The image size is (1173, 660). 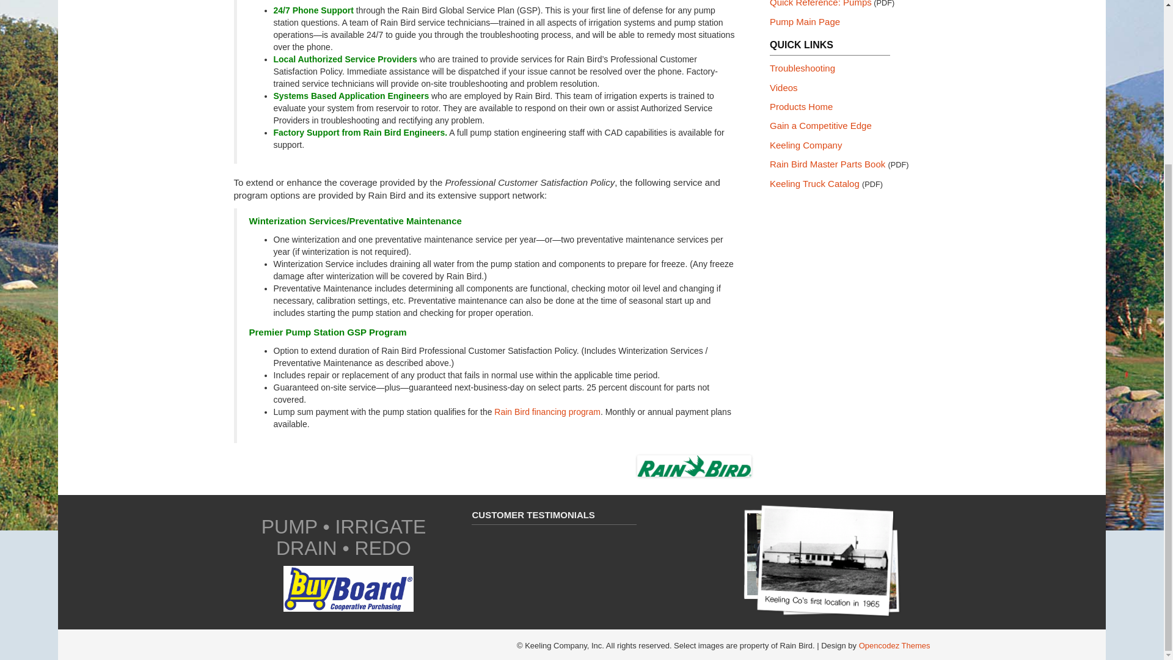 What do you see at coordinates (801, 106) in the screenshot?
I see `Products Home` at bounding box center [801, 106].